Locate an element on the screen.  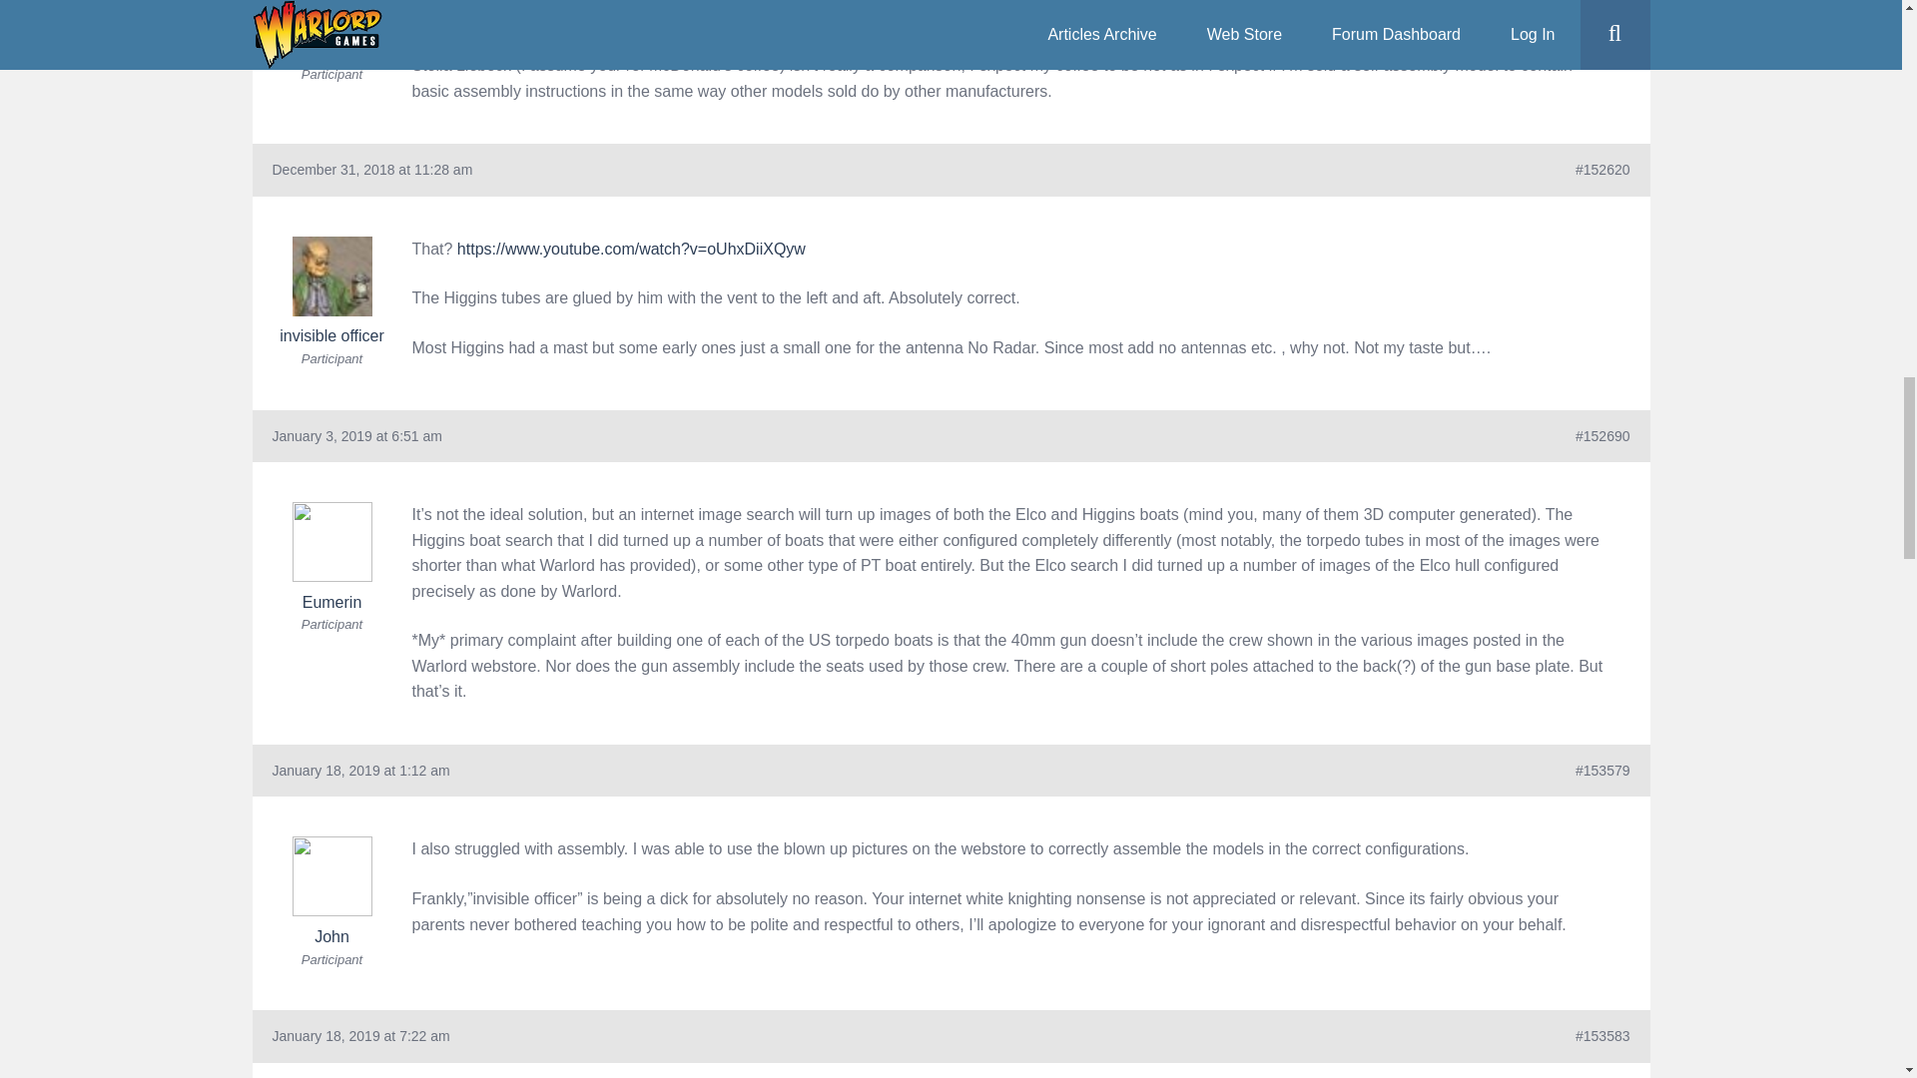
View Peter's profile is located at coordinates (331, 30).